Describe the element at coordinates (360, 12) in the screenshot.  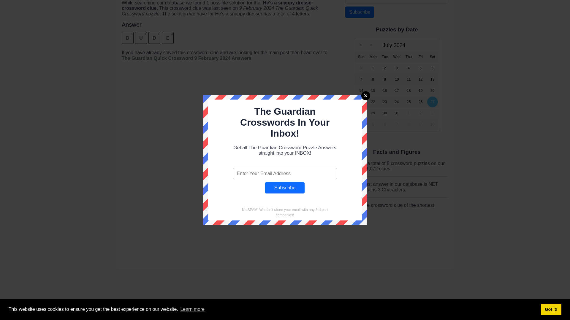
I see `Subscribe` at that location.